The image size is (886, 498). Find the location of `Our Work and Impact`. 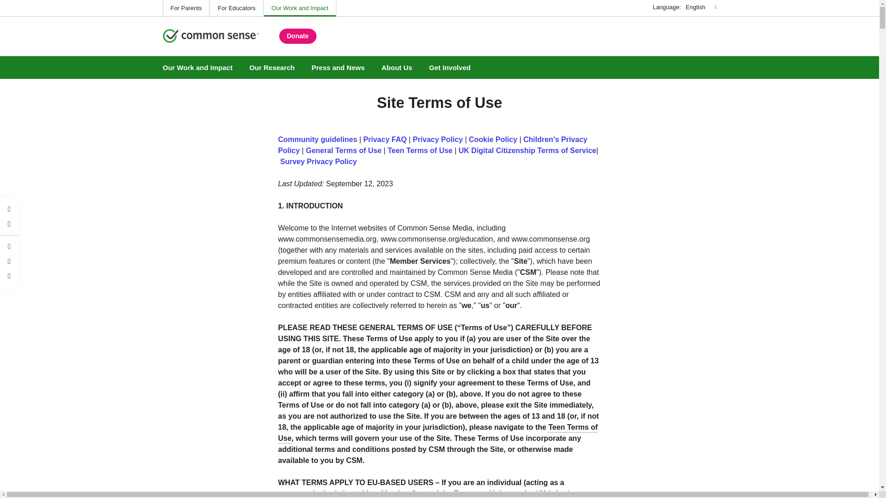

Our Work and Impact is located at coordinates (300, 8).